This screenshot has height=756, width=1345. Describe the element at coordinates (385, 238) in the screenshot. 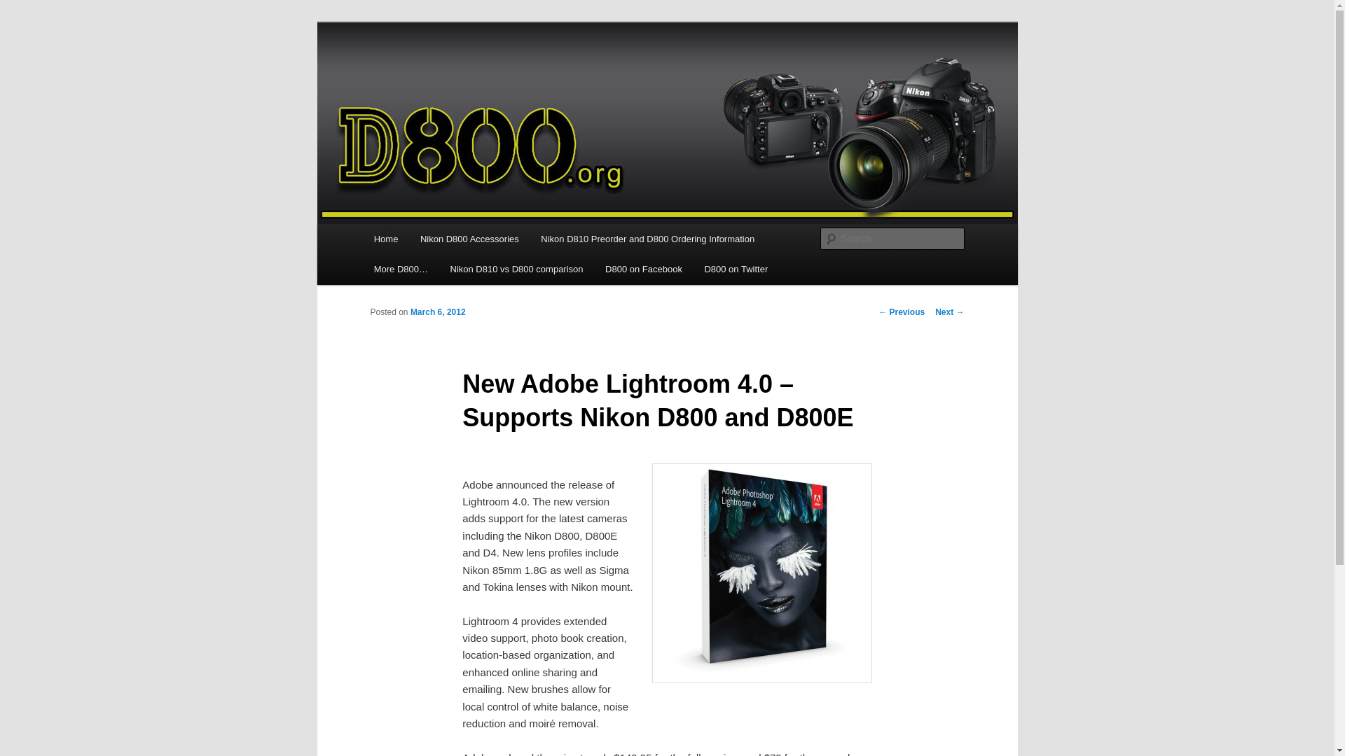

I see `Home` at that location.